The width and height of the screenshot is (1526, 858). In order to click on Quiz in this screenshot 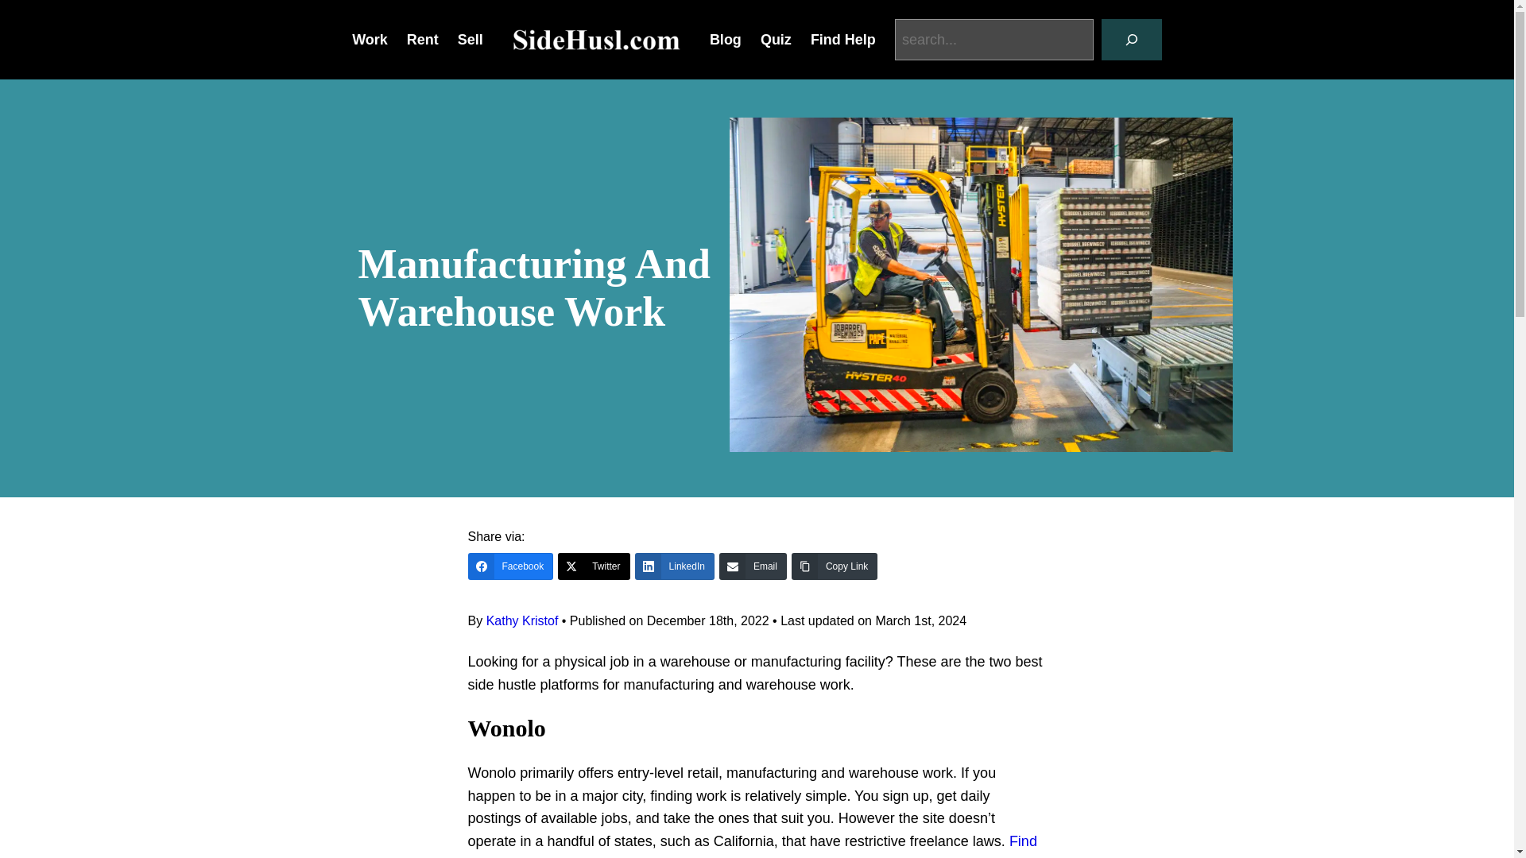, I will do `click(776, 40)`.